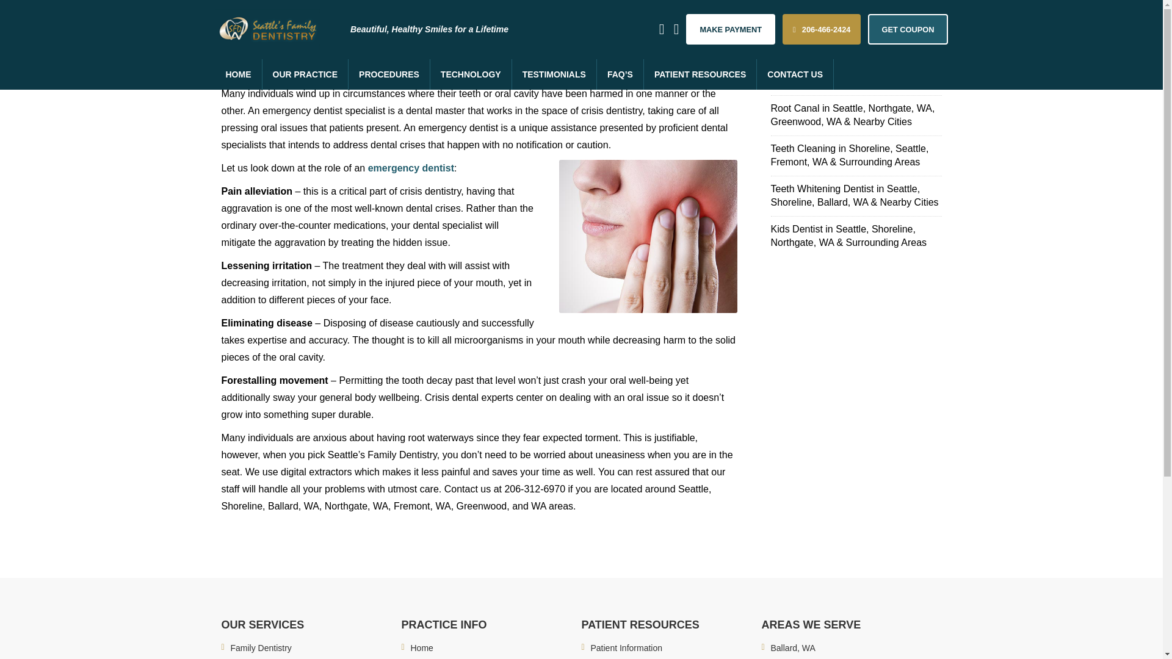 This screenshot has height=659, width=1172. What do you see at coordinates (261, 648) in the screenshot?
I see `Family Dentistry` at bounding box center [261, 648].